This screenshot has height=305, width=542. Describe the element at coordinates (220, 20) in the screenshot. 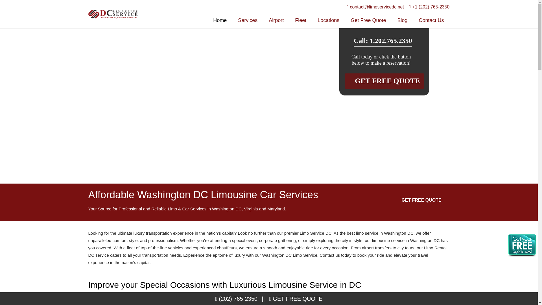

I see `Home` at that location.